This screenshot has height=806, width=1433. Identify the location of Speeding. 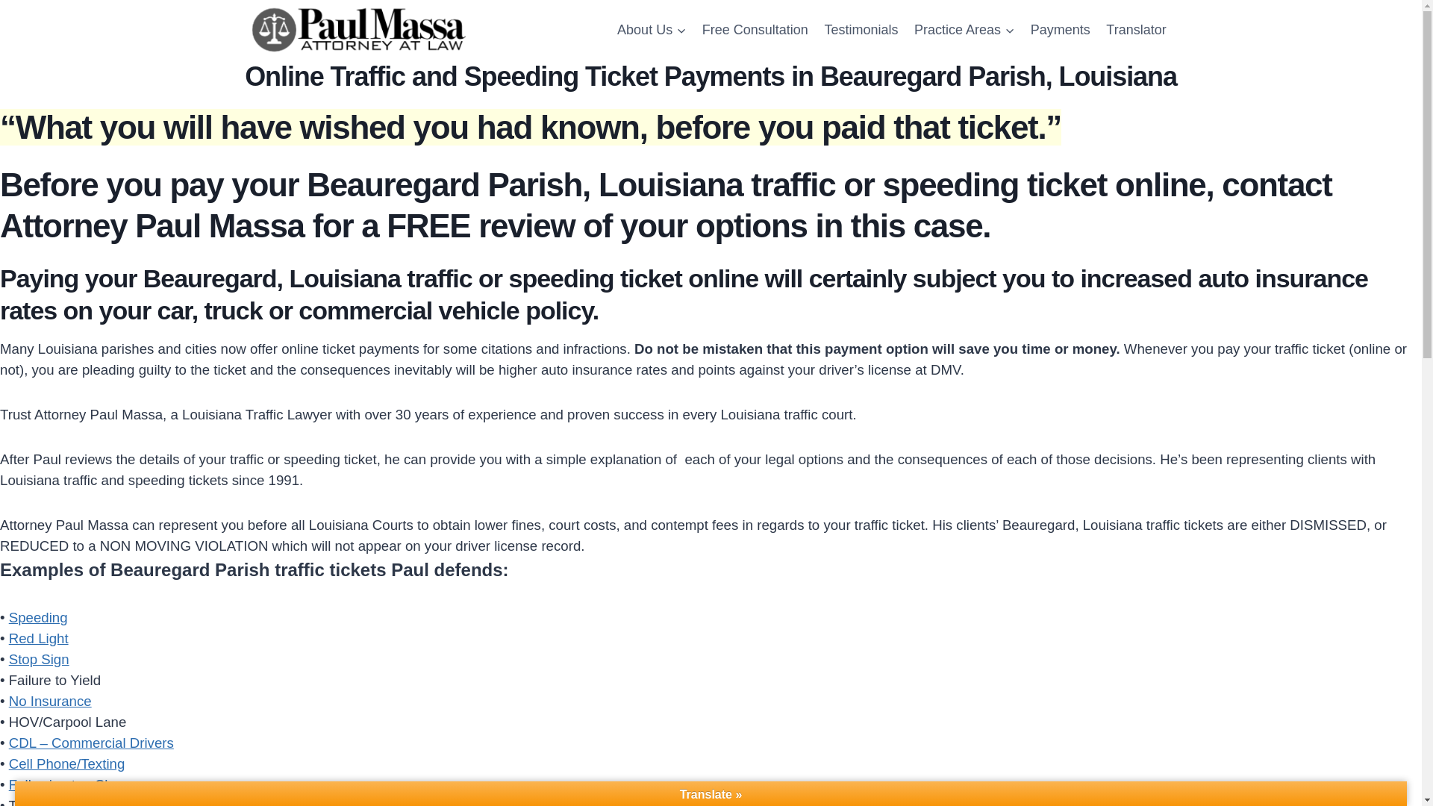
(37, 617).